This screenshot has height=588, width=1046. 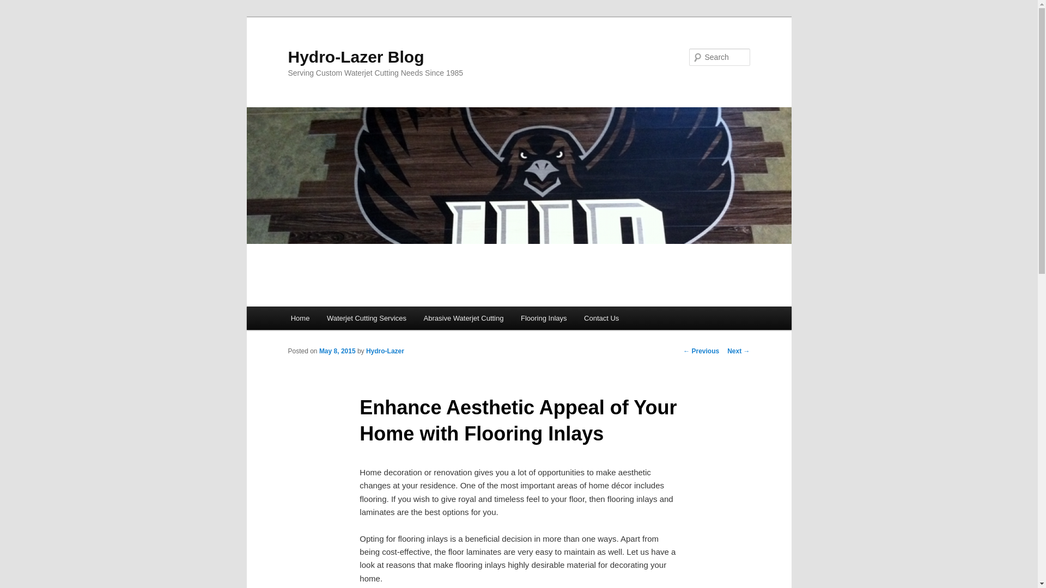 I want to click on Hydro-Lazer, so click(x=385, y=351).